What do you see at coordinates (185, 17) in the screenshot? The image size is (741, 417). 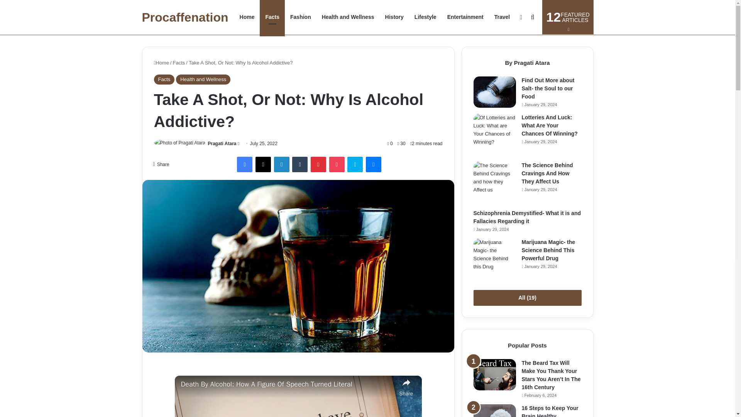 I see `Fashion` at bounding box center [185, 17].